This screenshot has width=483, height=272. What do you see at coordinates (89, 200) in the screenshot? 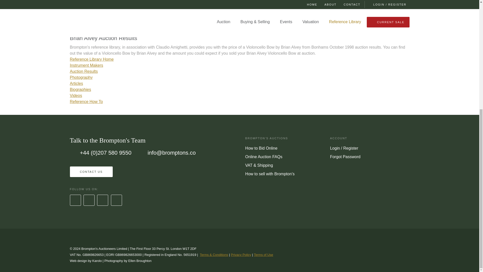
I see `Follow us on Twitter` at bounding box center [89, 200].